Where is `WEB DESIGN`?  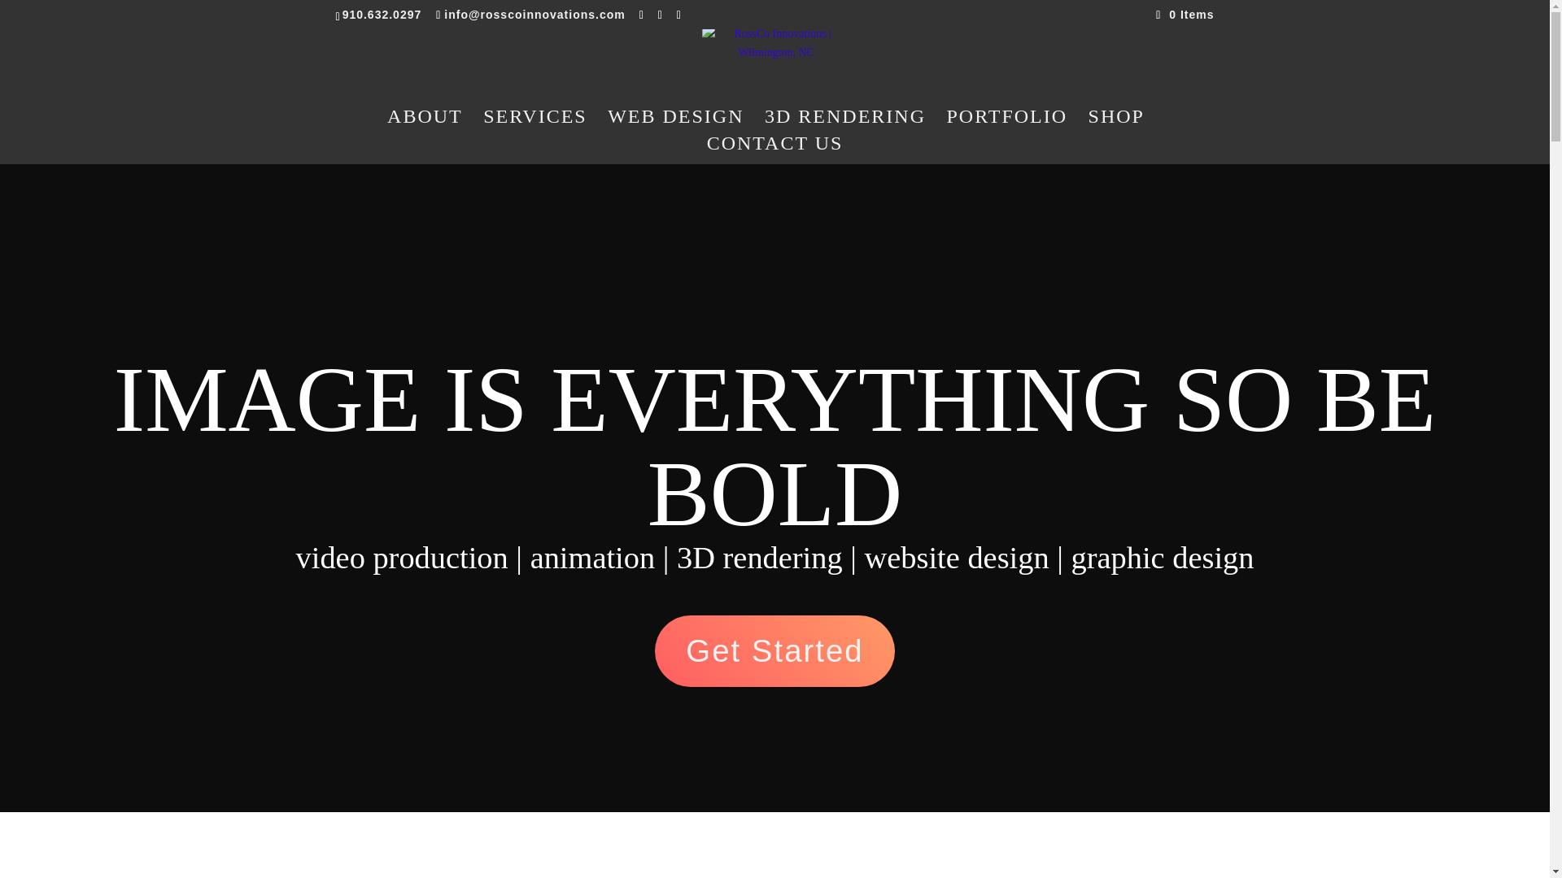 WEB DESIGN is located at coordinates (675, 124).